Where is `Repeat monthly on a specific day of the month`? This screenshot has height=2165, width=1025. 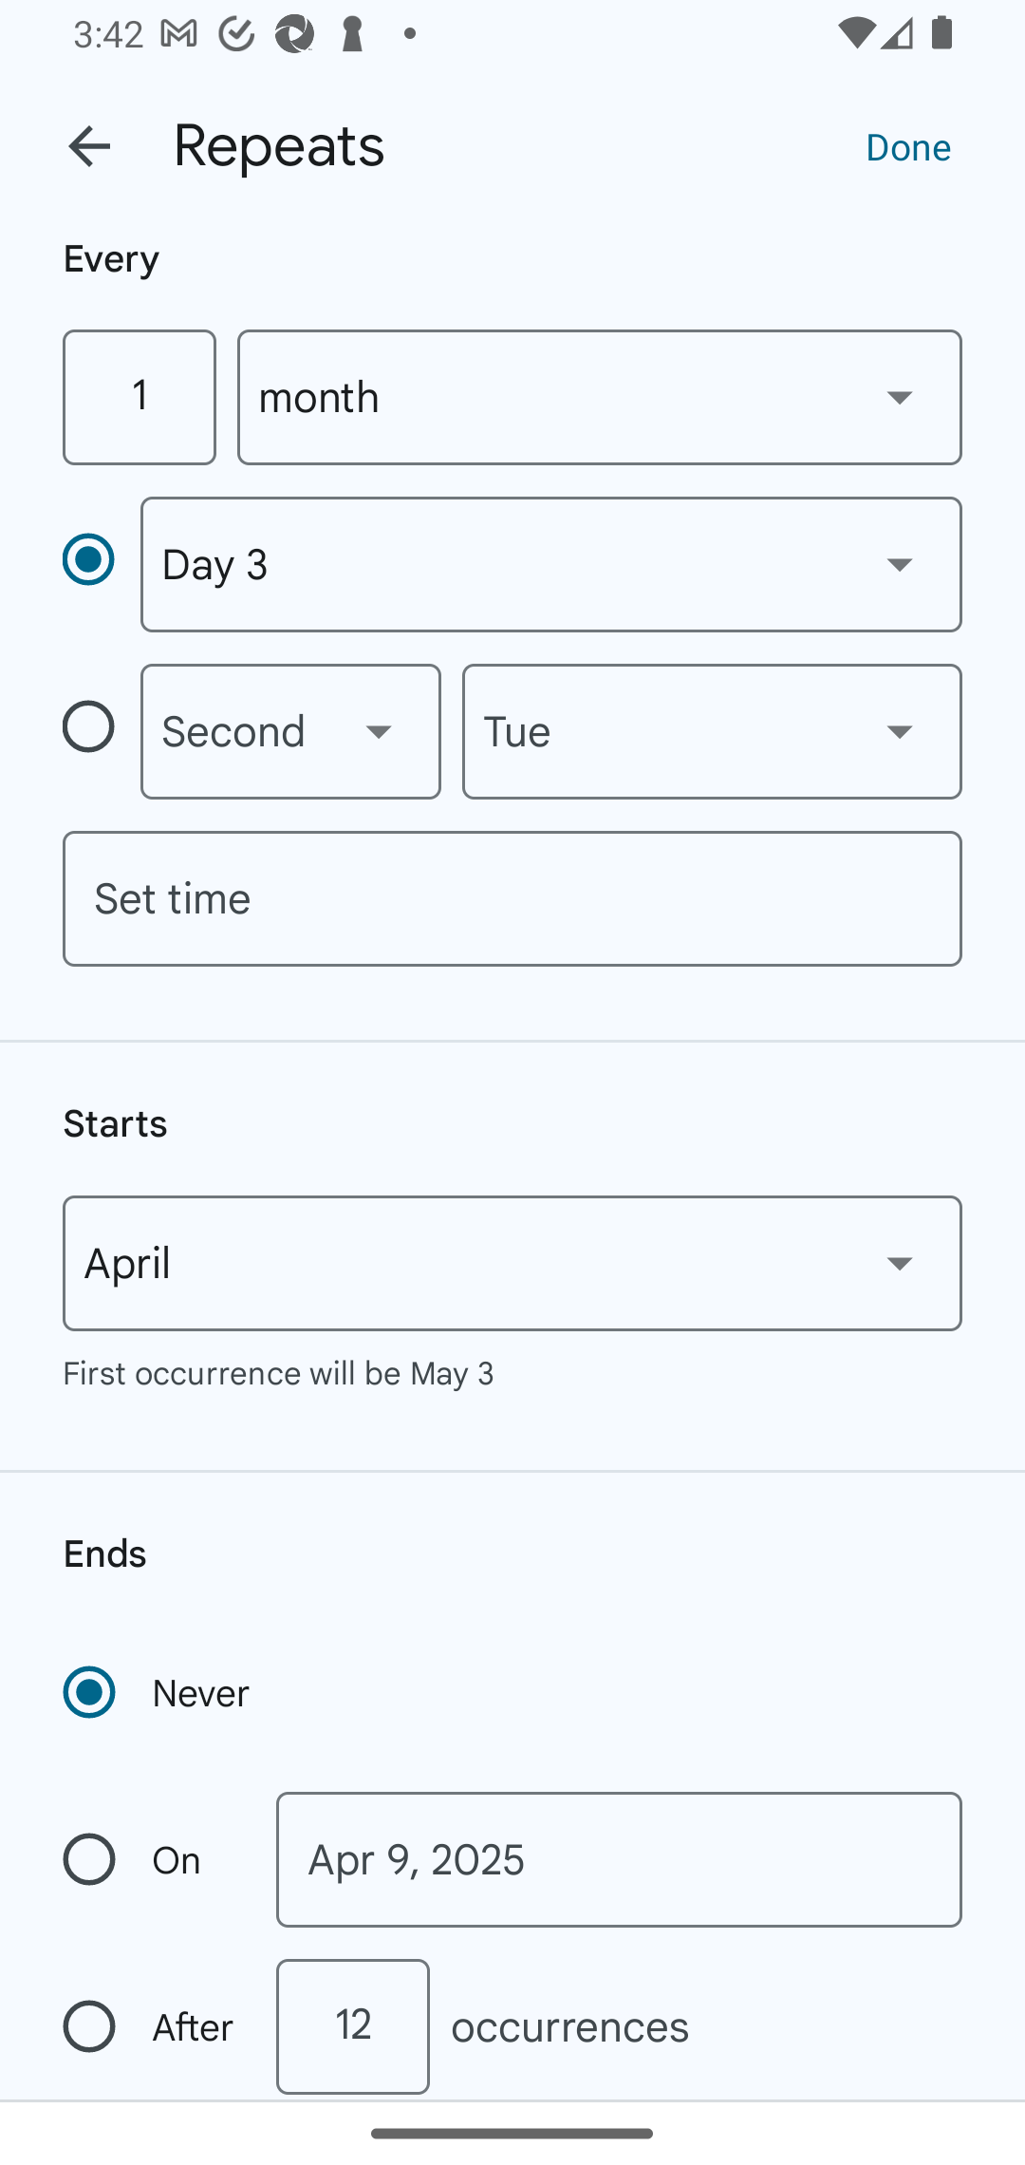 Repeat monthly on a specific day of the month is located at coordinates (101, 563).